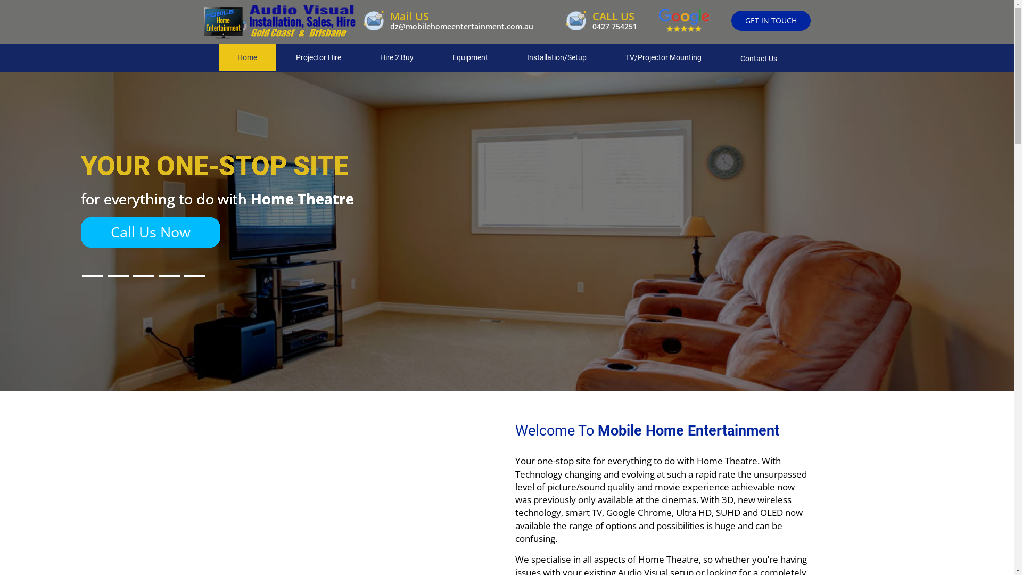 Image resolution: width=1022 pixels, height=575 pixels. What do you see at coordinates (247, 57) in the screenshot?
I see `Home` at bounding box center [247, 57].